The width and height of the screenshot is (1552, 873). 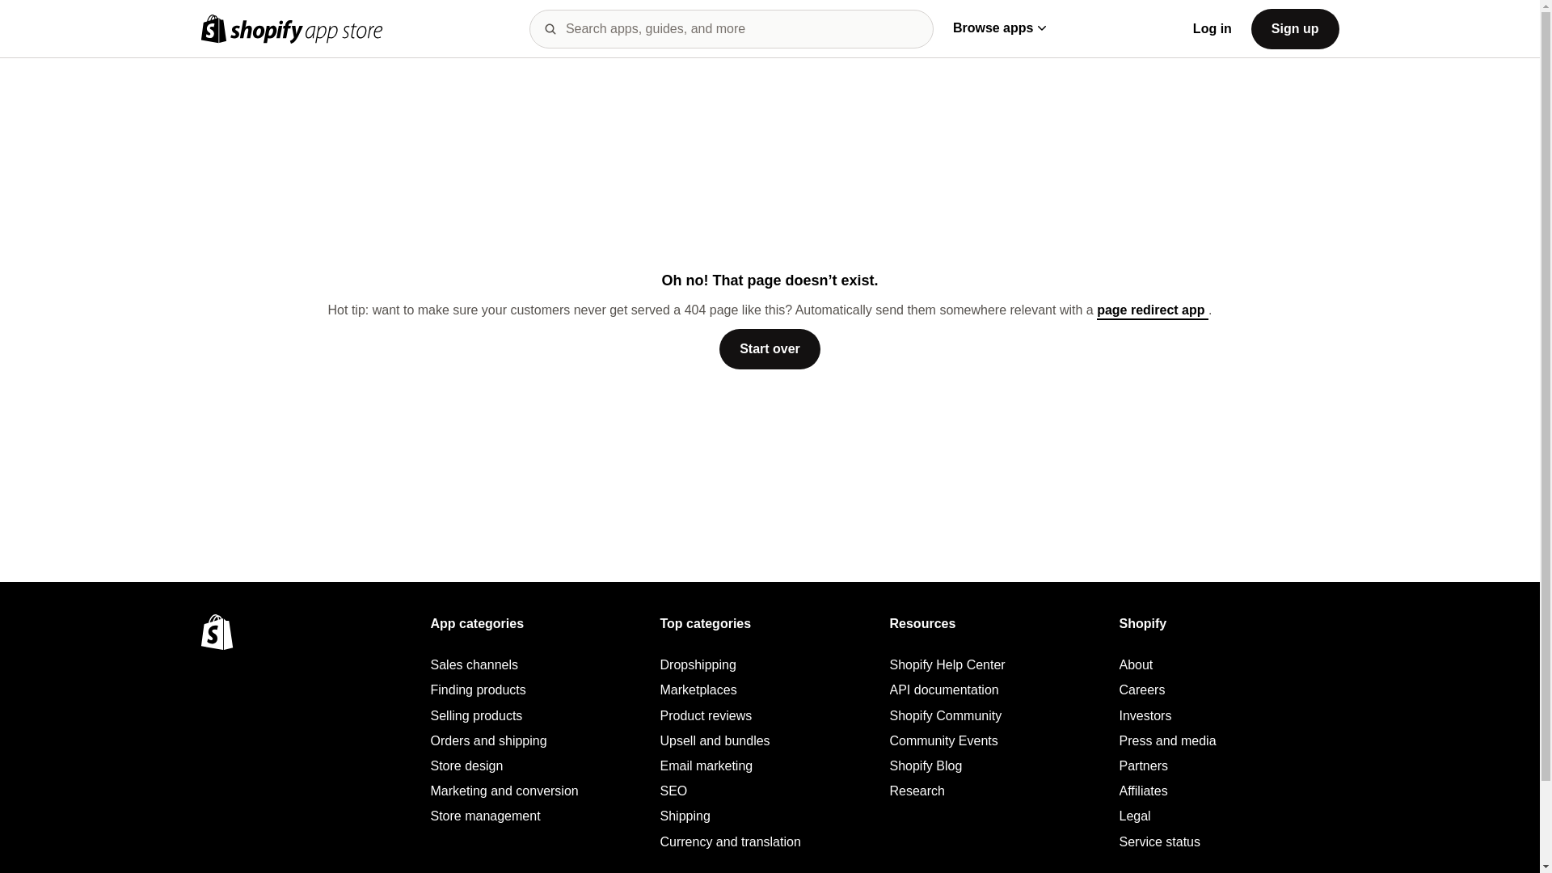 What do you see at coordinates (540, 664) in the screenshot?
I see `Sales channels` at bounding box center [540, 664].